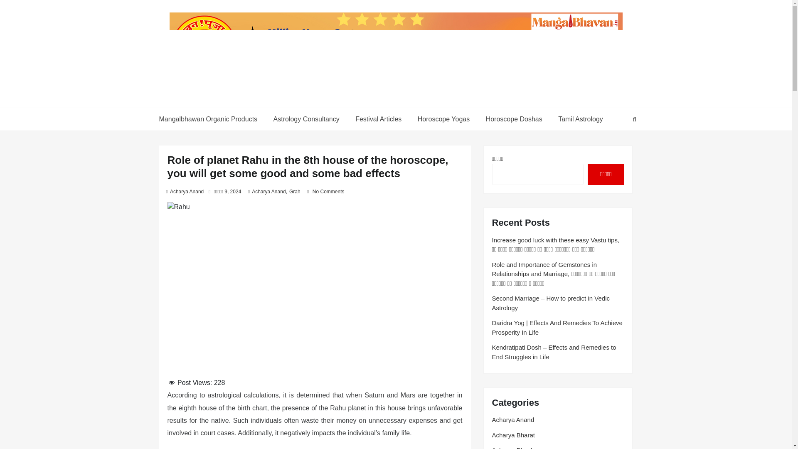  Describe the element at coordinates (378, 119) in the screenshot. I see `Festival Articles` at that location.